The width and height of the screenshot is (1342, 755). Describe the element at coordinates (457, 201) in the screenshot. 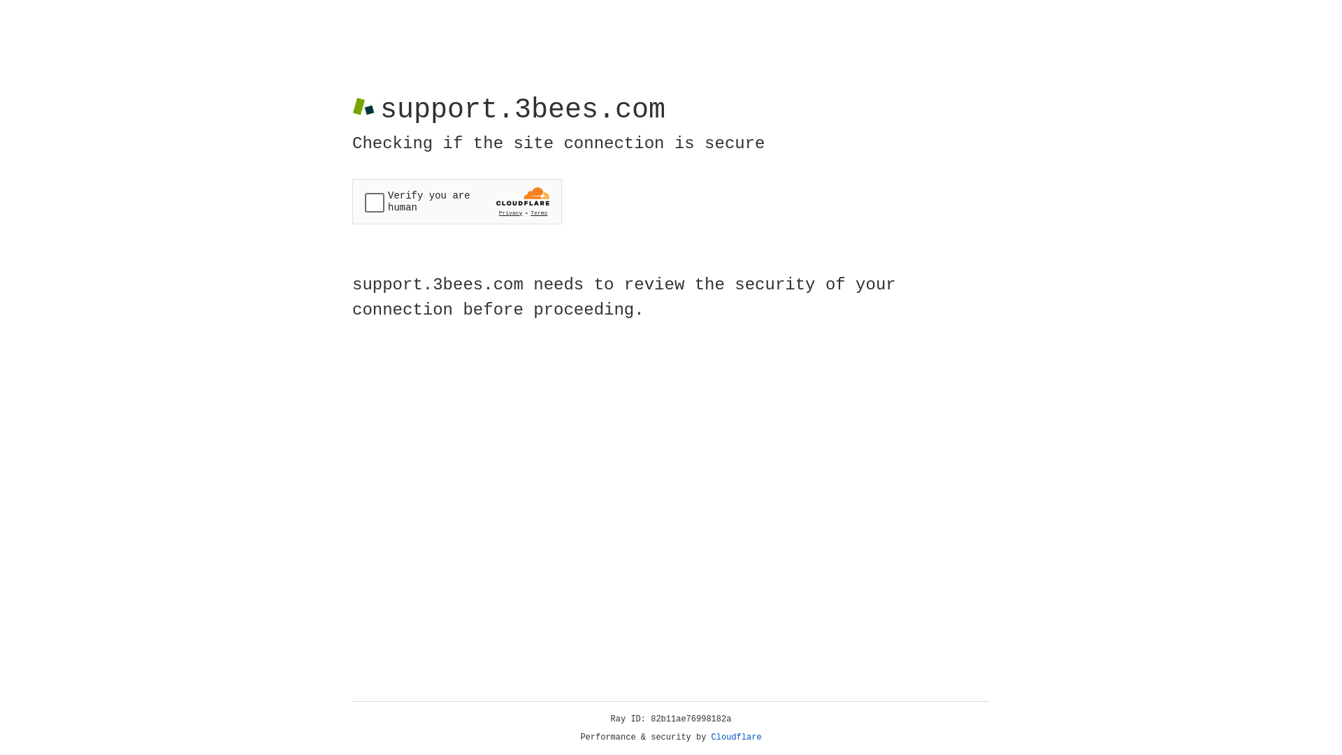

I see `Widget containing a Cloudflare security challenge` at that location.